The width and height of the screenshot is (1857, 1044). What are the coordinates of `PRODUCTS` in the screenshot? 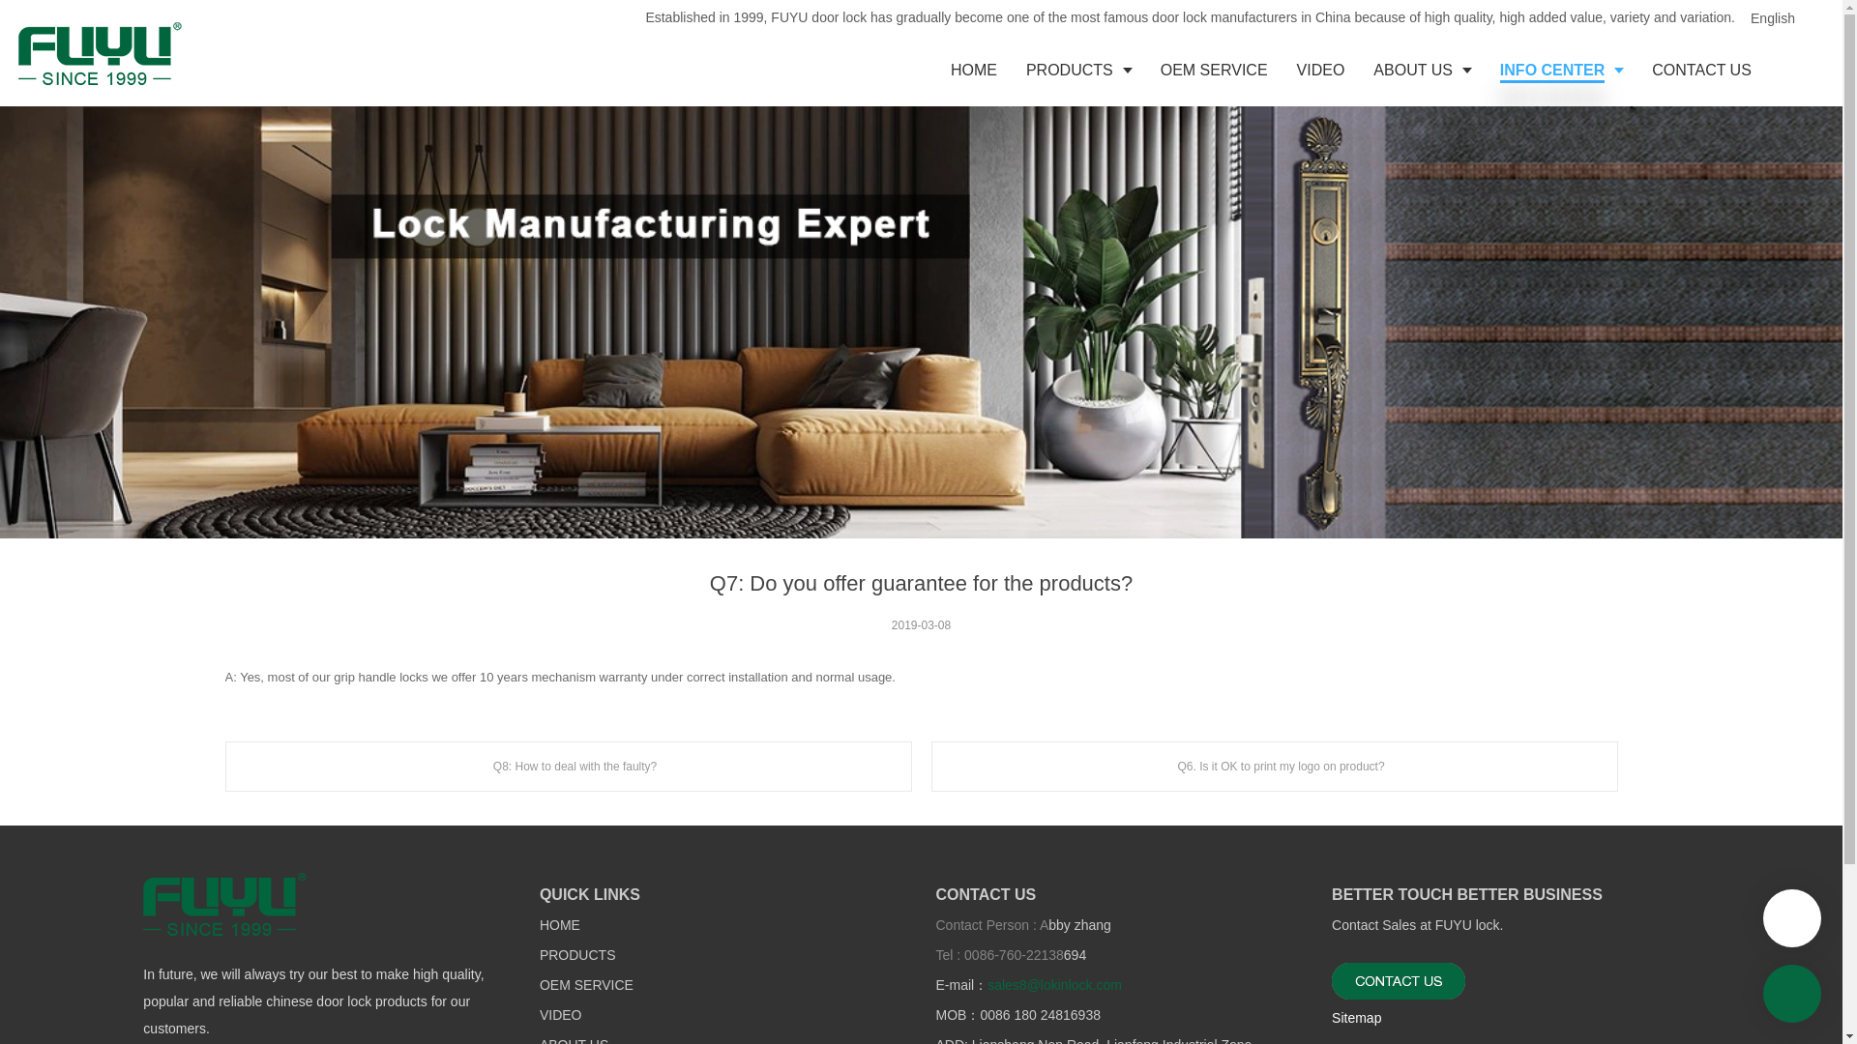 It's located at (1078, 70).